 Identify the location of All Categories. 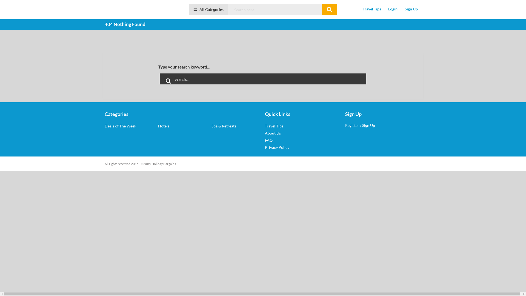
(208, 10).